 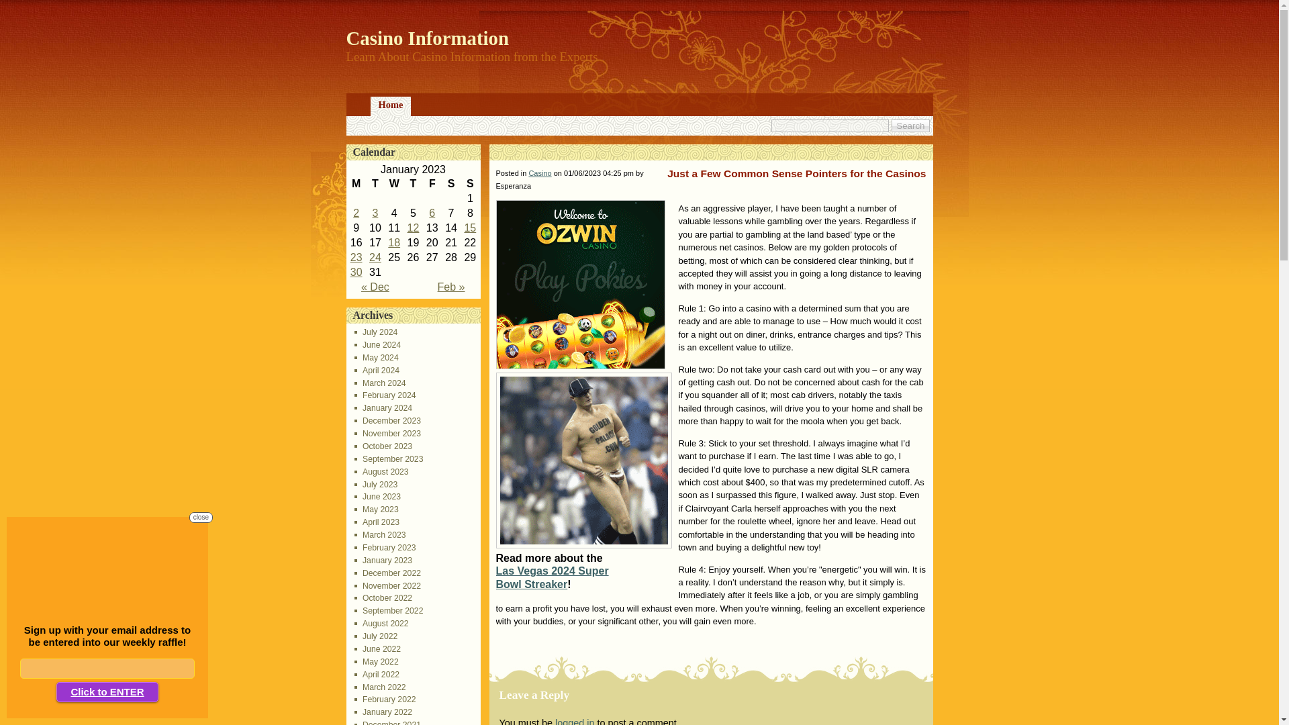 I want to click on February 2023, so click(x=385, y=547).